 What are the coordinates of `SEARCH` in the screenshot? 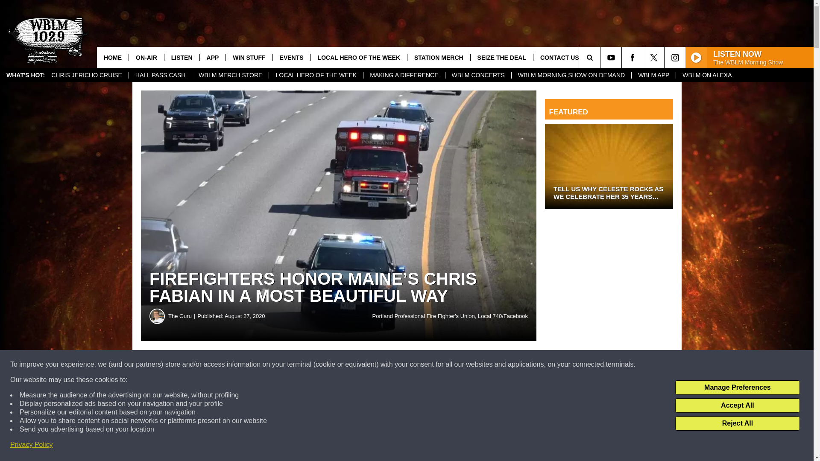 It's located at (601, 57).